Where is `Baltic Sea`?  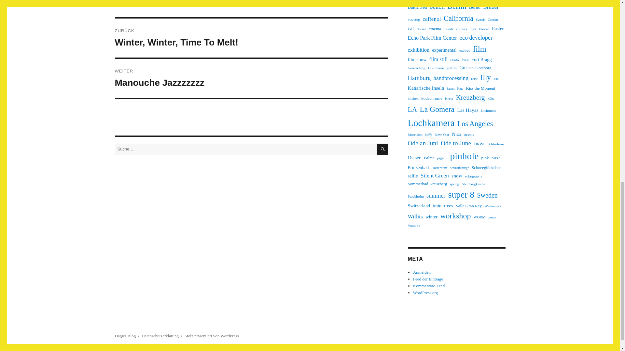
Baltic Sea is located at coordinates (417, 7).